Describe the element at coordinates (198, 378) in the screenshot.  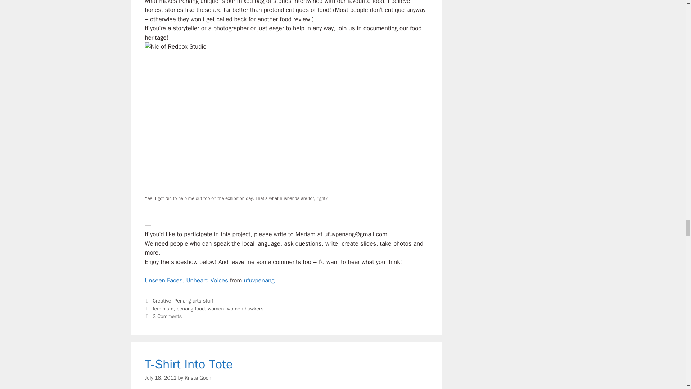
I see `View all posts by Krista Goon` at that location.